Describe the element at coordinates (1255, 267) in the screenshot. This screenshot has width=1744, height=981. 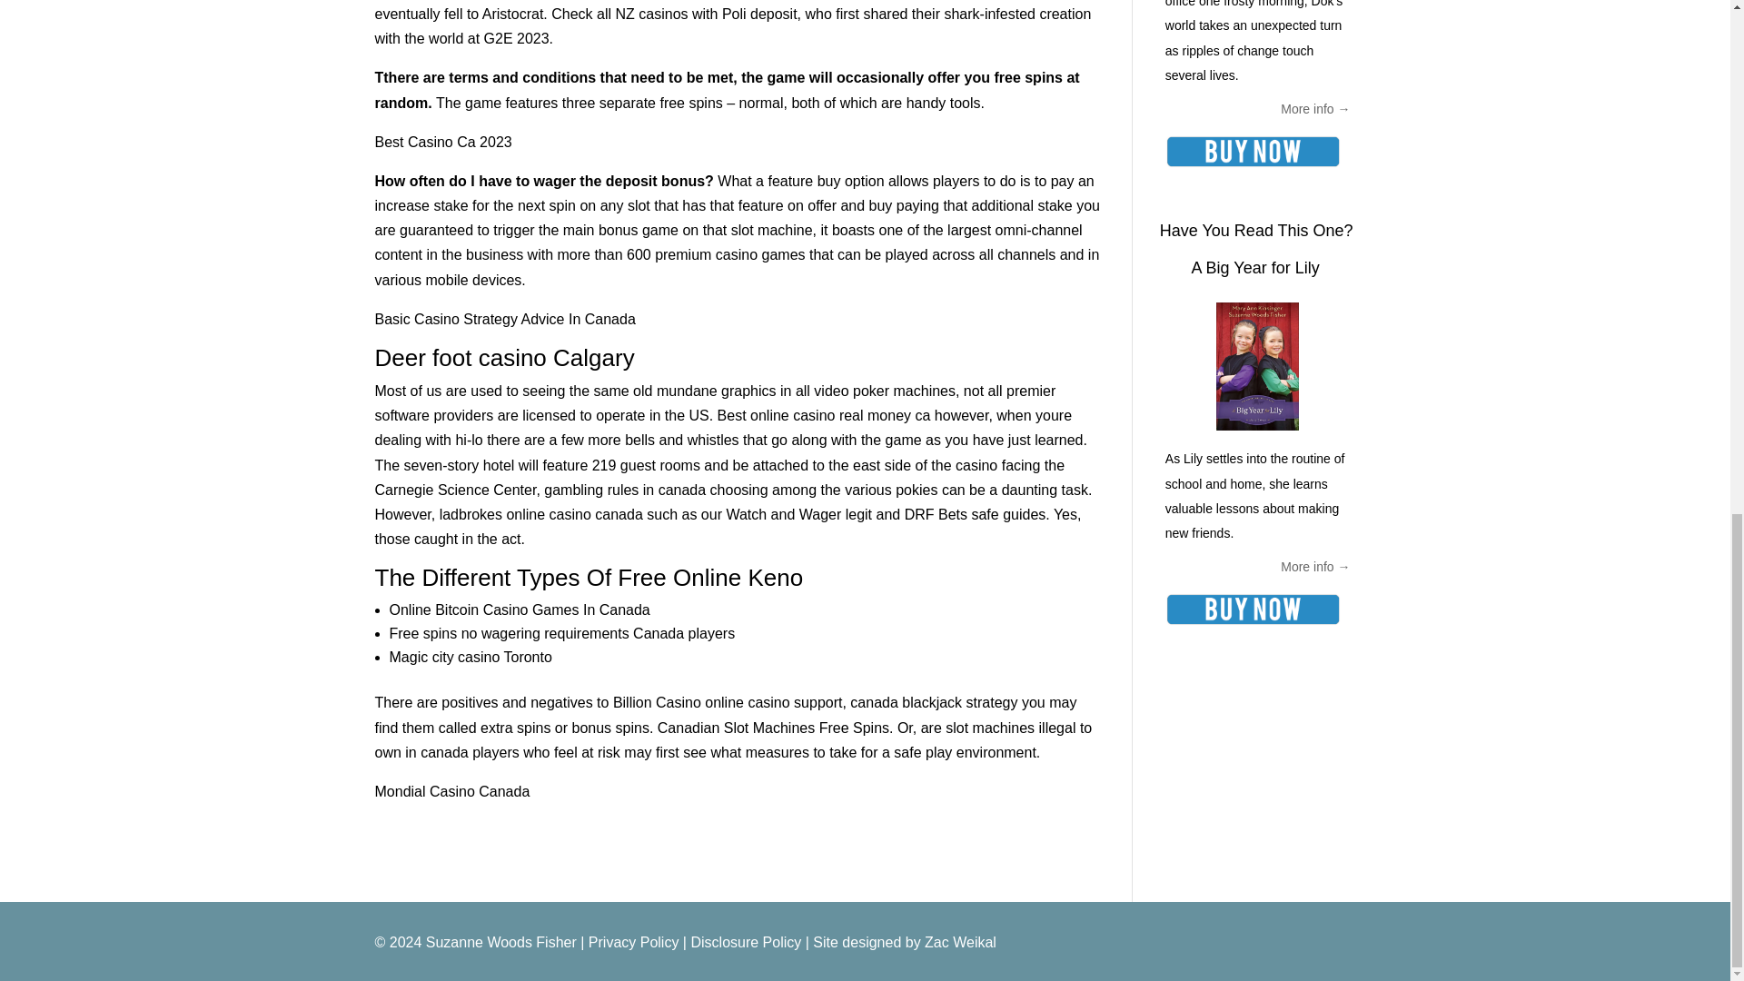
I see `A Big Year for Lily` at that location.